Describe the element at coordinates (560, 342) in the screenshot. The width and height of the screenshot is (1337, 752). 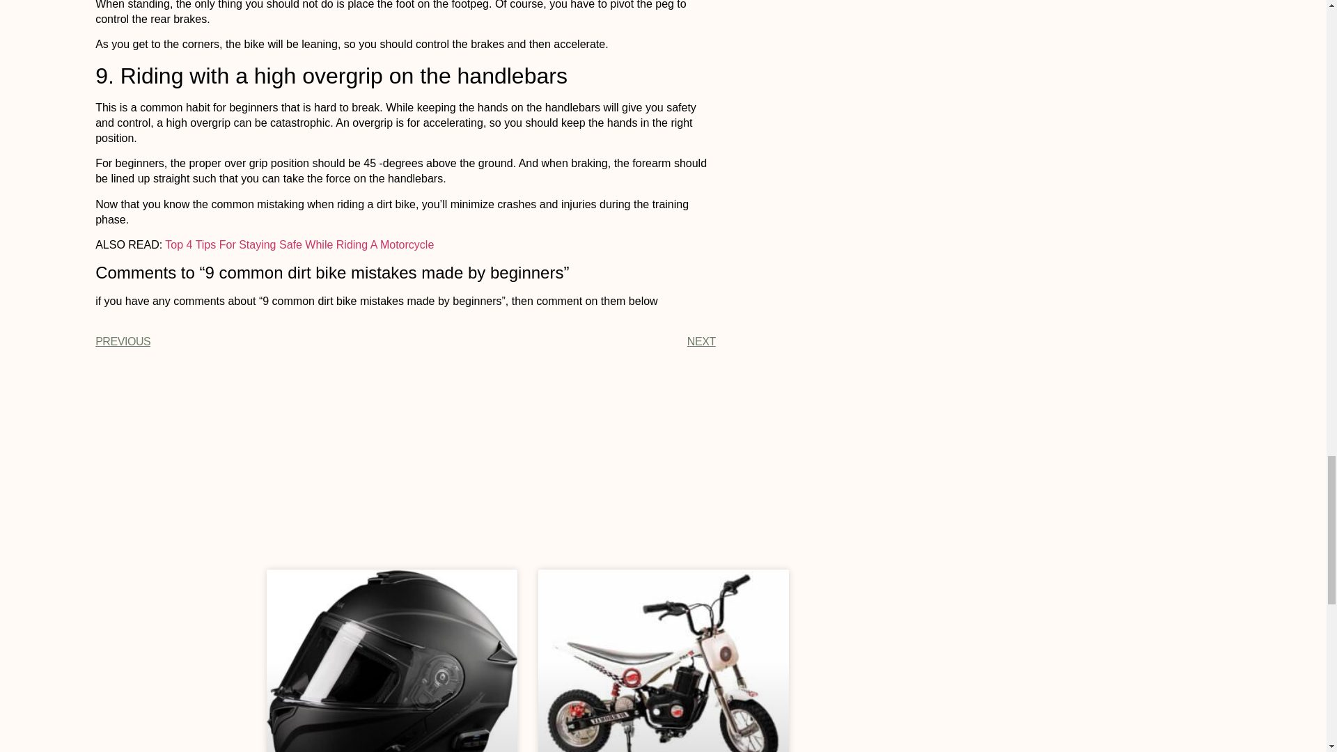
I see `NEXT` at that location.